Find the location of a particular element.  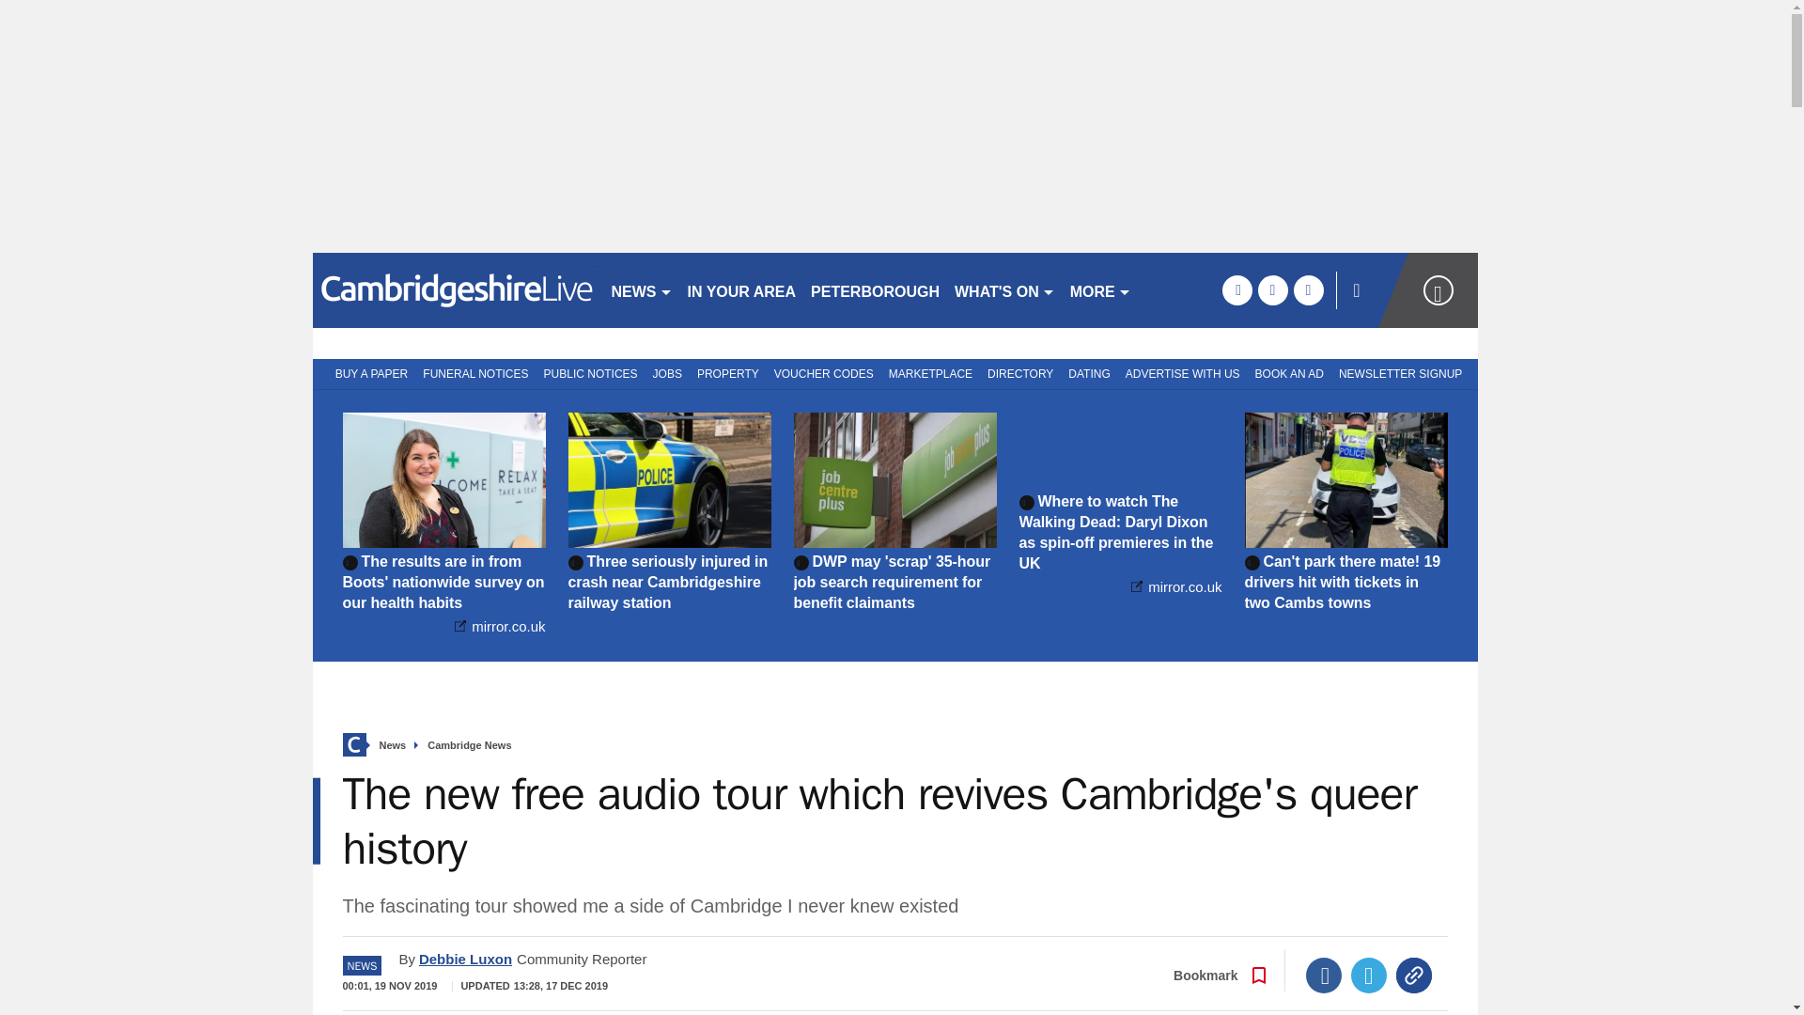

cambridgenews is located at coordinates (453, 289).